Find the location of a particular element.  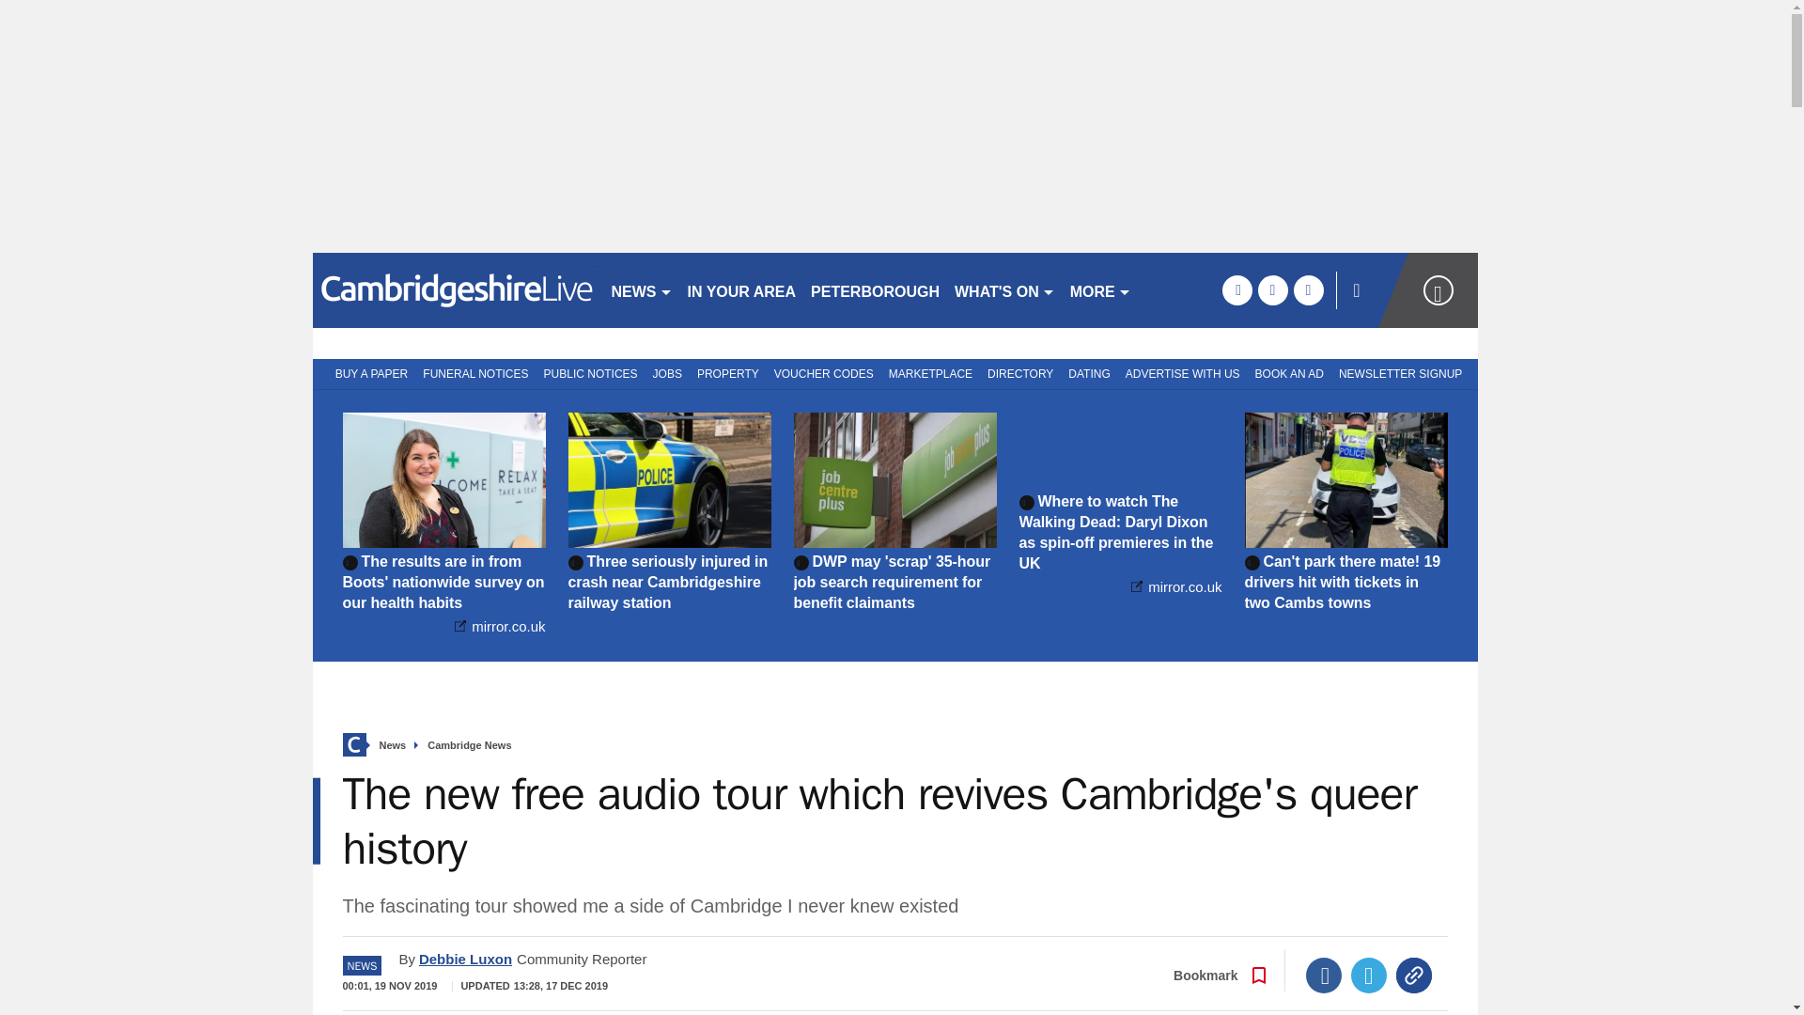

cambridgenews is located at coordinates (453, 289).